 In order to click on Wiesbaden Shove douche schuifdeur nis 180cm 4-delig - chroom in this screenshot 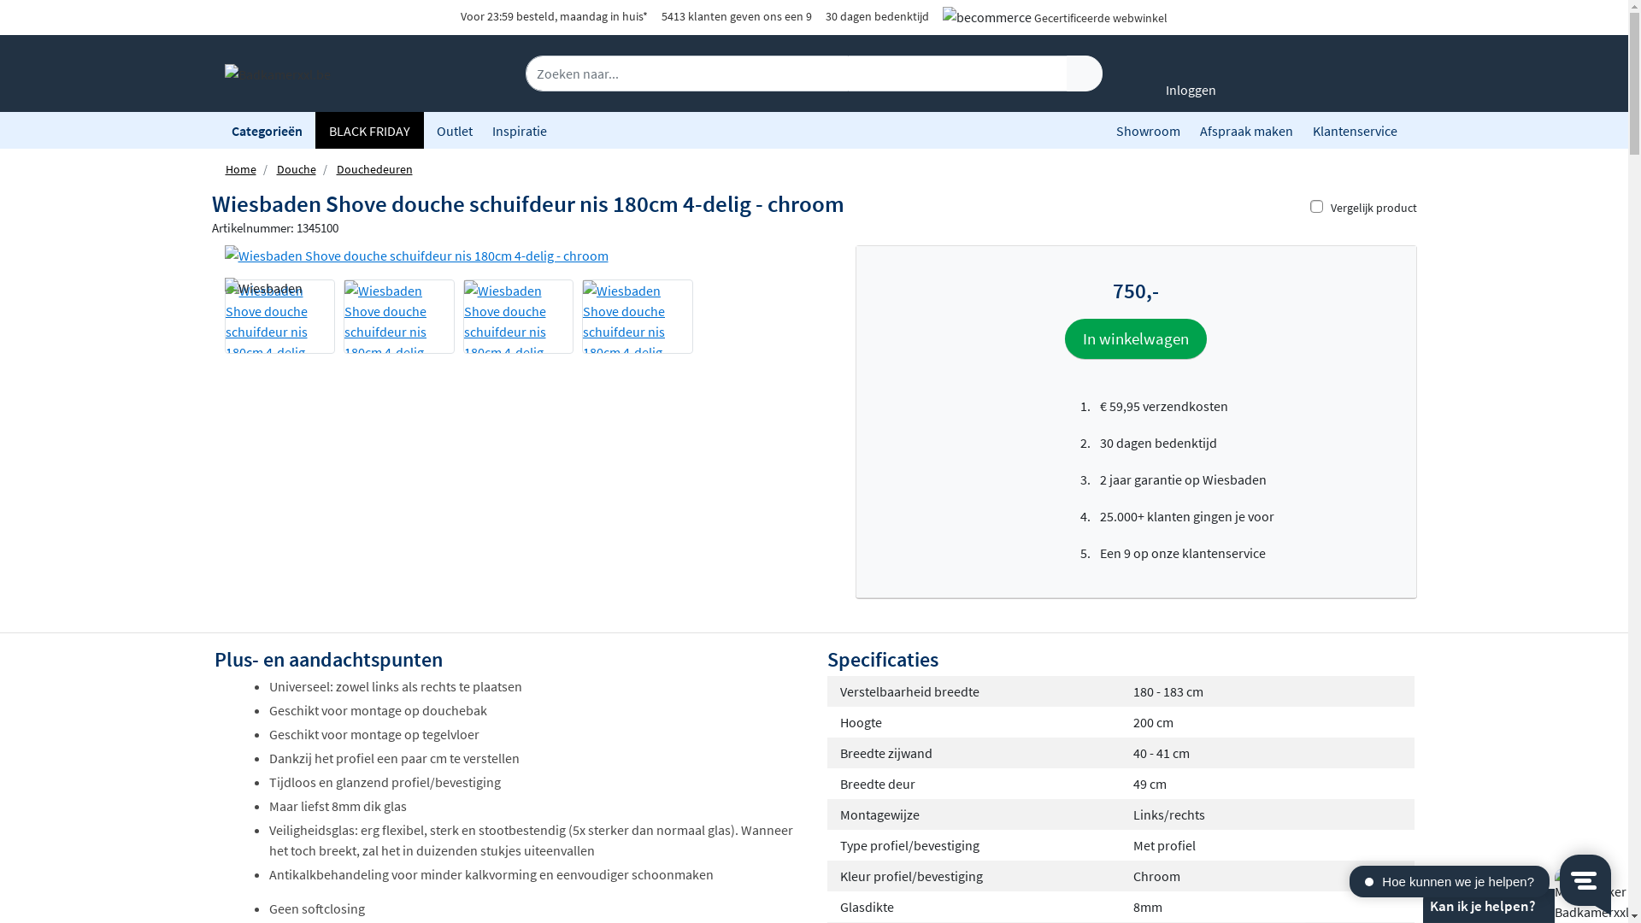, I will do `click(518, 316)`.